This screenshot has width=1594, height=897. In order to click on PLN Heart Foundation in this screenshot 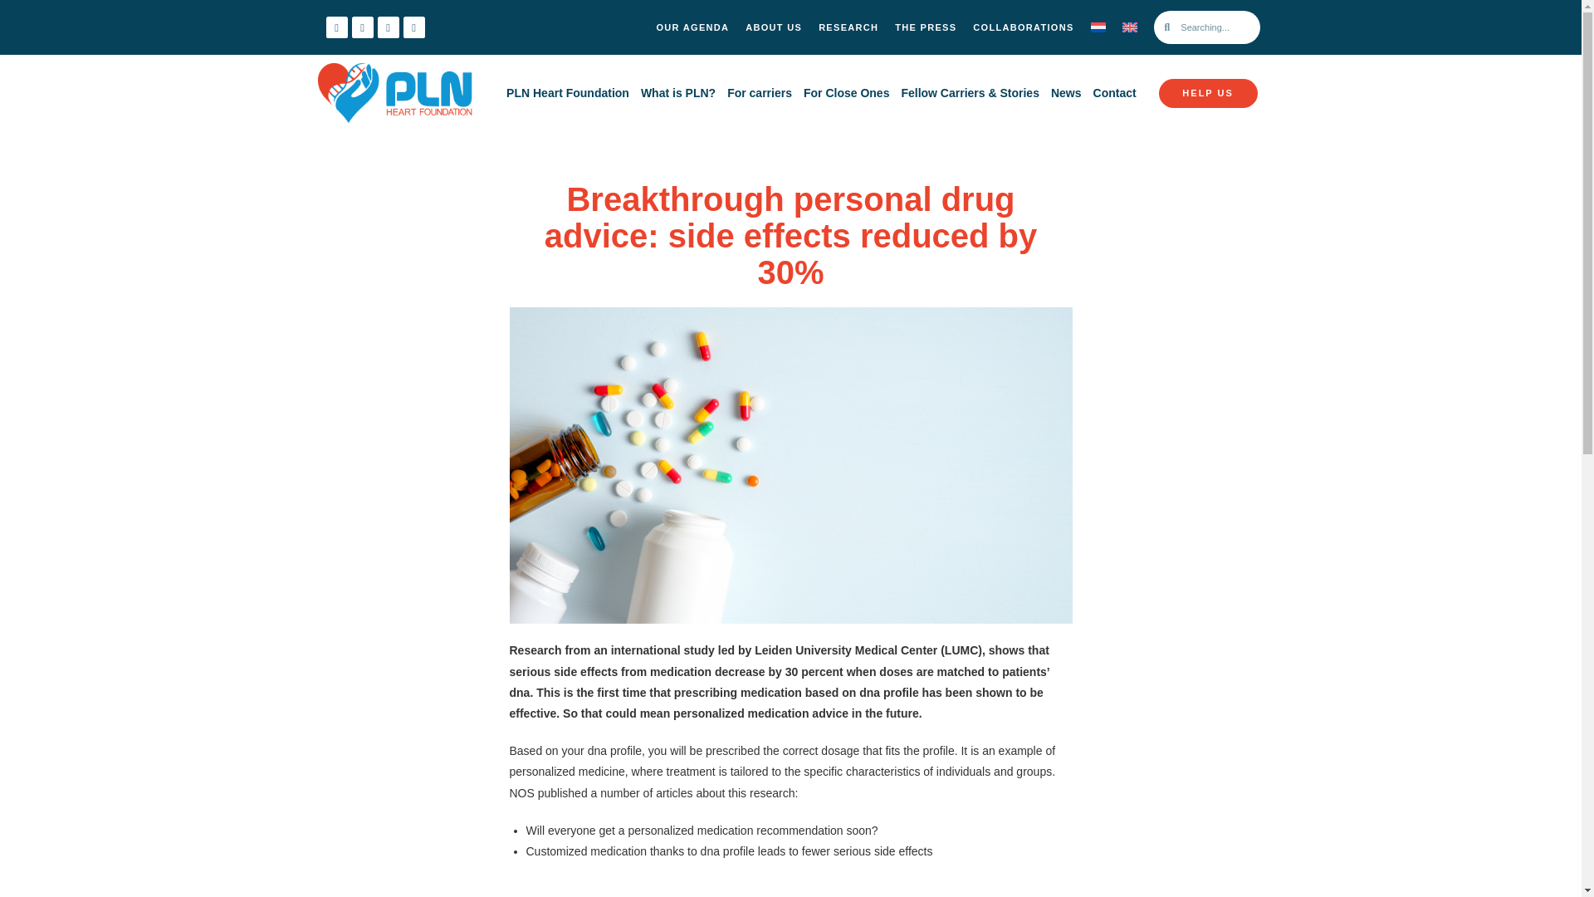, I will do `click(567, 93)`.